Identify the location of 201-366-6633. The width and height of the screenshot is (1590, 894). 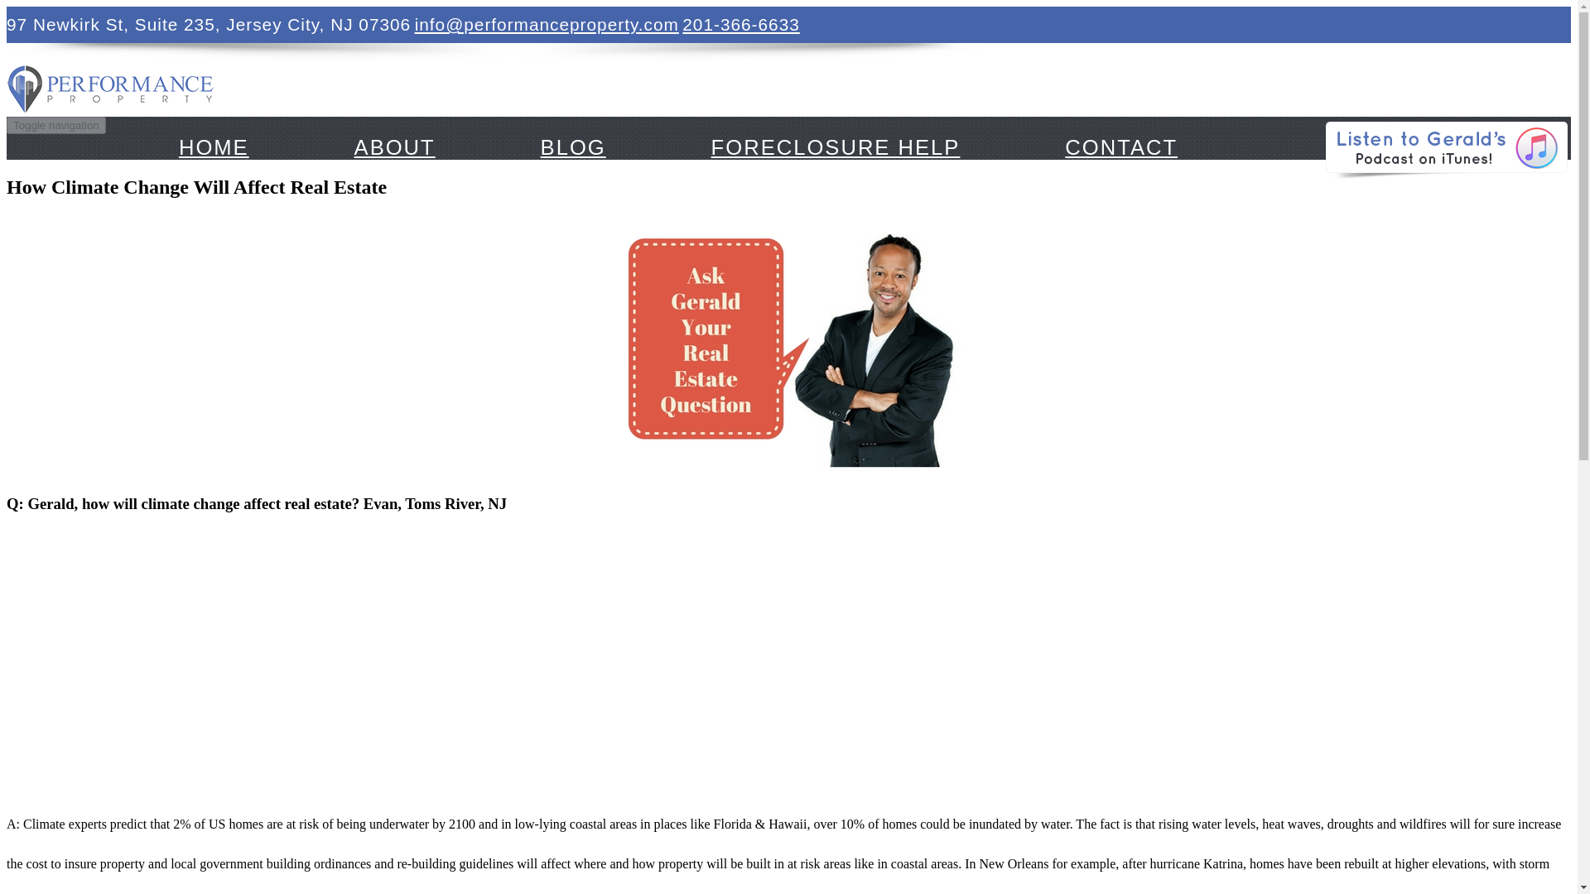
(740, 25).